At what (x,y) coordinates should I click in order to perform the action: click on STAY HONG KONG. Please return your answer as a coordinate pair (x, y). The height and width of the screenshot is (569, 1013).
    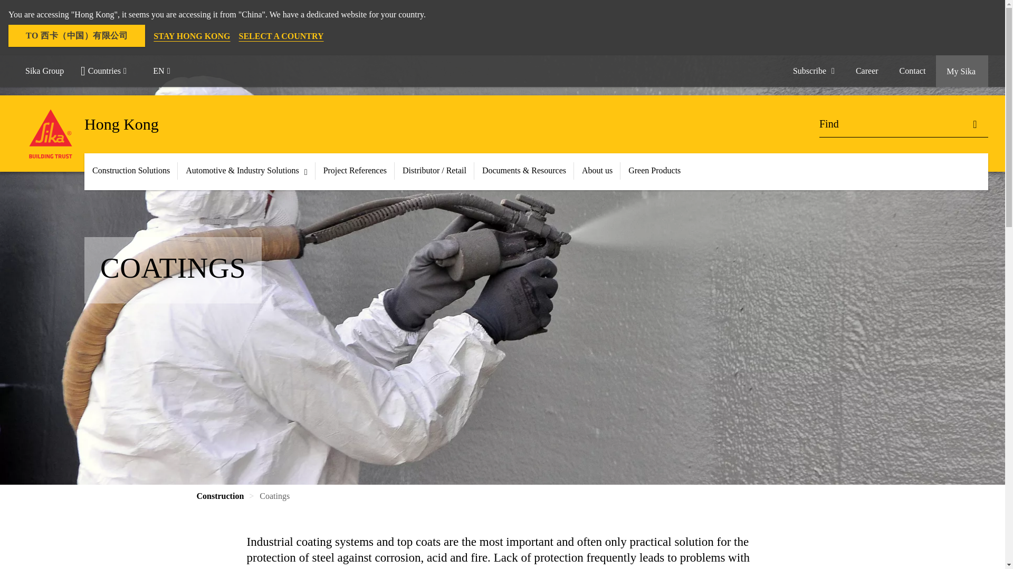
    Looking at the image, I should click on (192, 36).